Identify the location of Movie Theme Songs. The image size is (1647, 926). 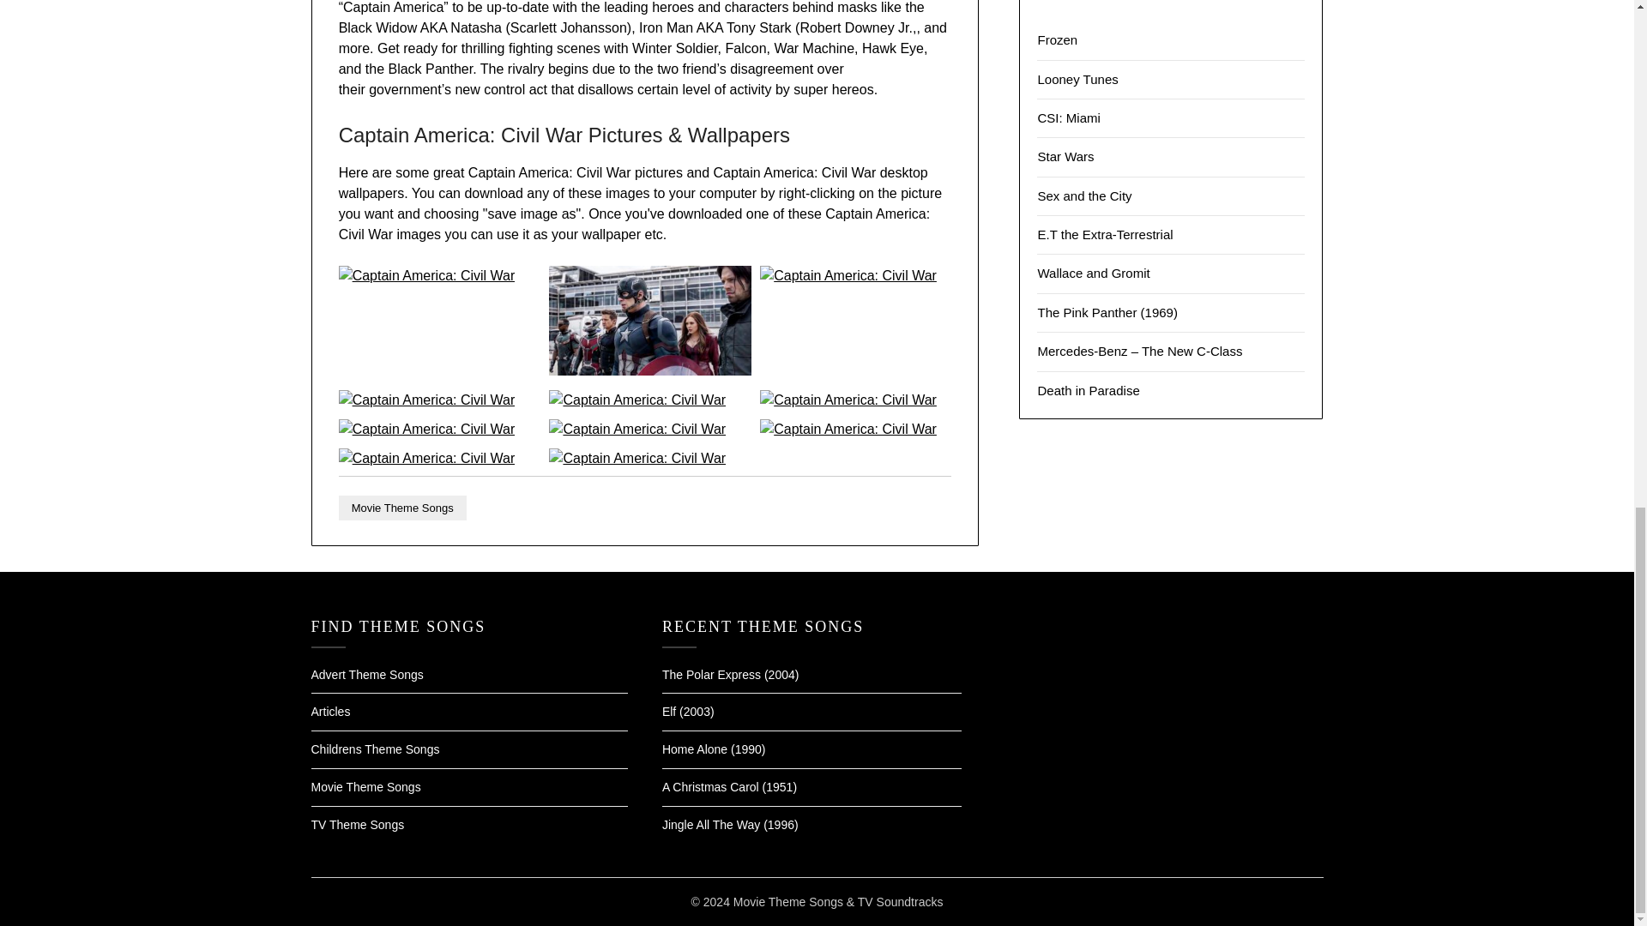
(402, 508).